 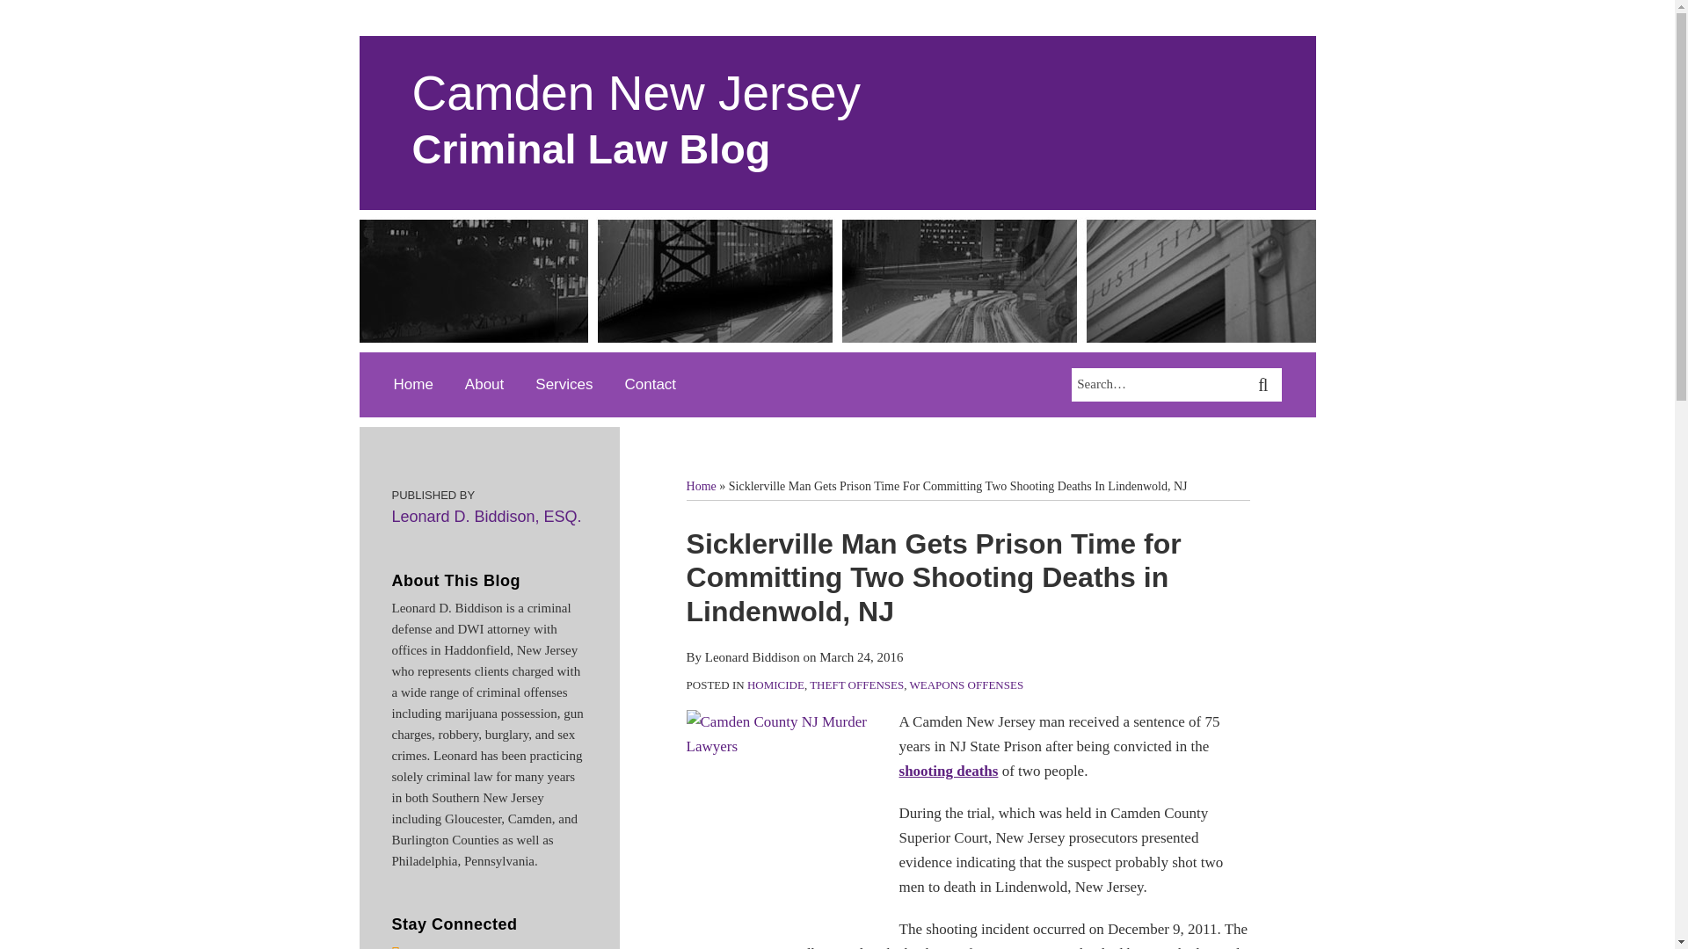 I want to click on WEAPONS OFFENSES, so click(x=965, y=685).